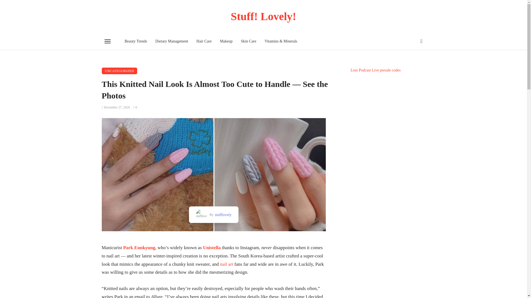  What do you see at coordinates (172, 41) in the screenshot?
I see `Dietary Management` at bounding box center [172, 41].